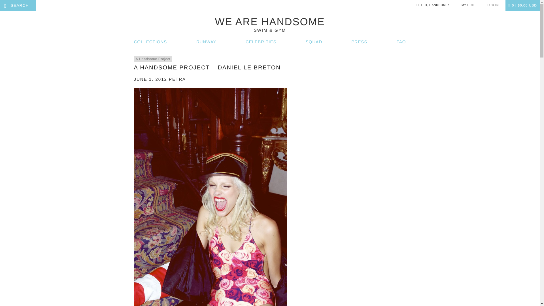 The width and height of the screenshot is (544, 306). I want to click on MY EDIT, so click(468, 5).